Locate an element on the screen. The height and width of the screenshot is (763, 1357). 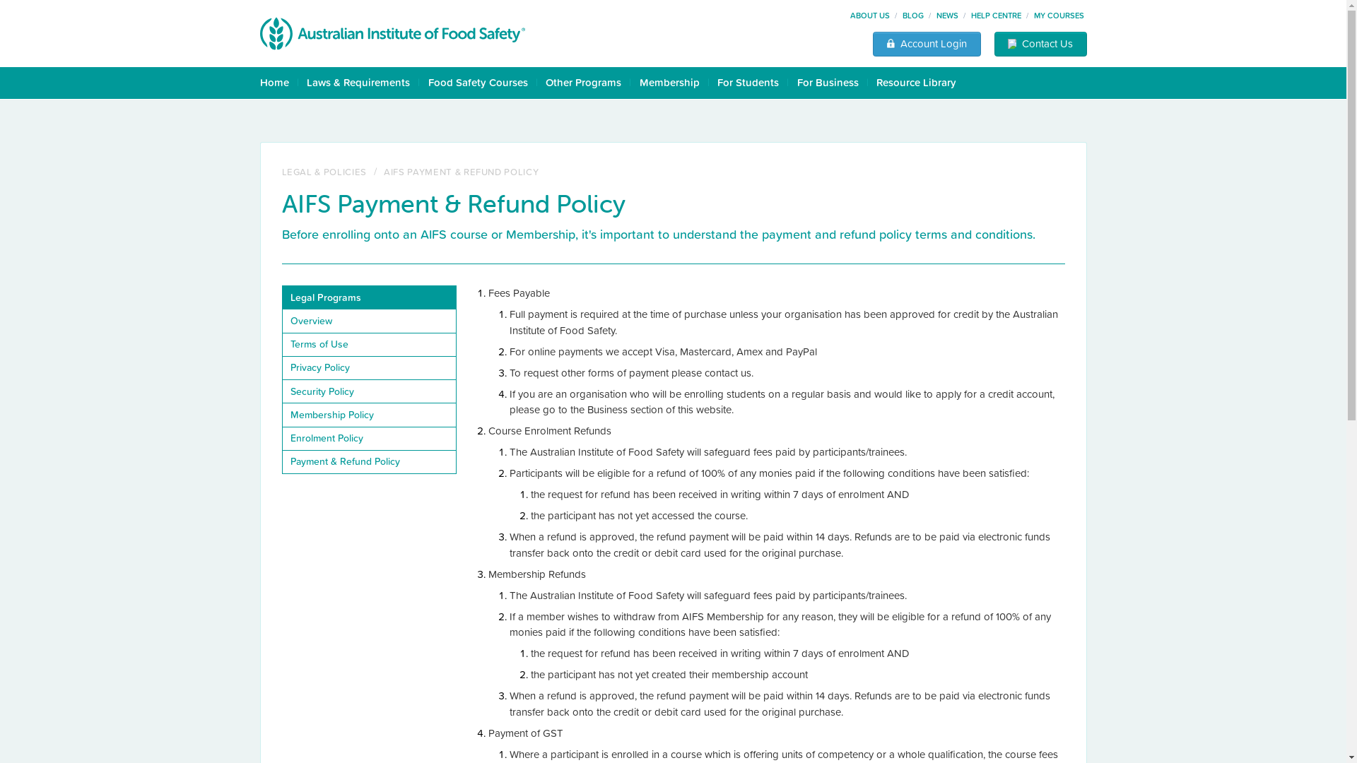
Overview is located at coordinates (369, 321).